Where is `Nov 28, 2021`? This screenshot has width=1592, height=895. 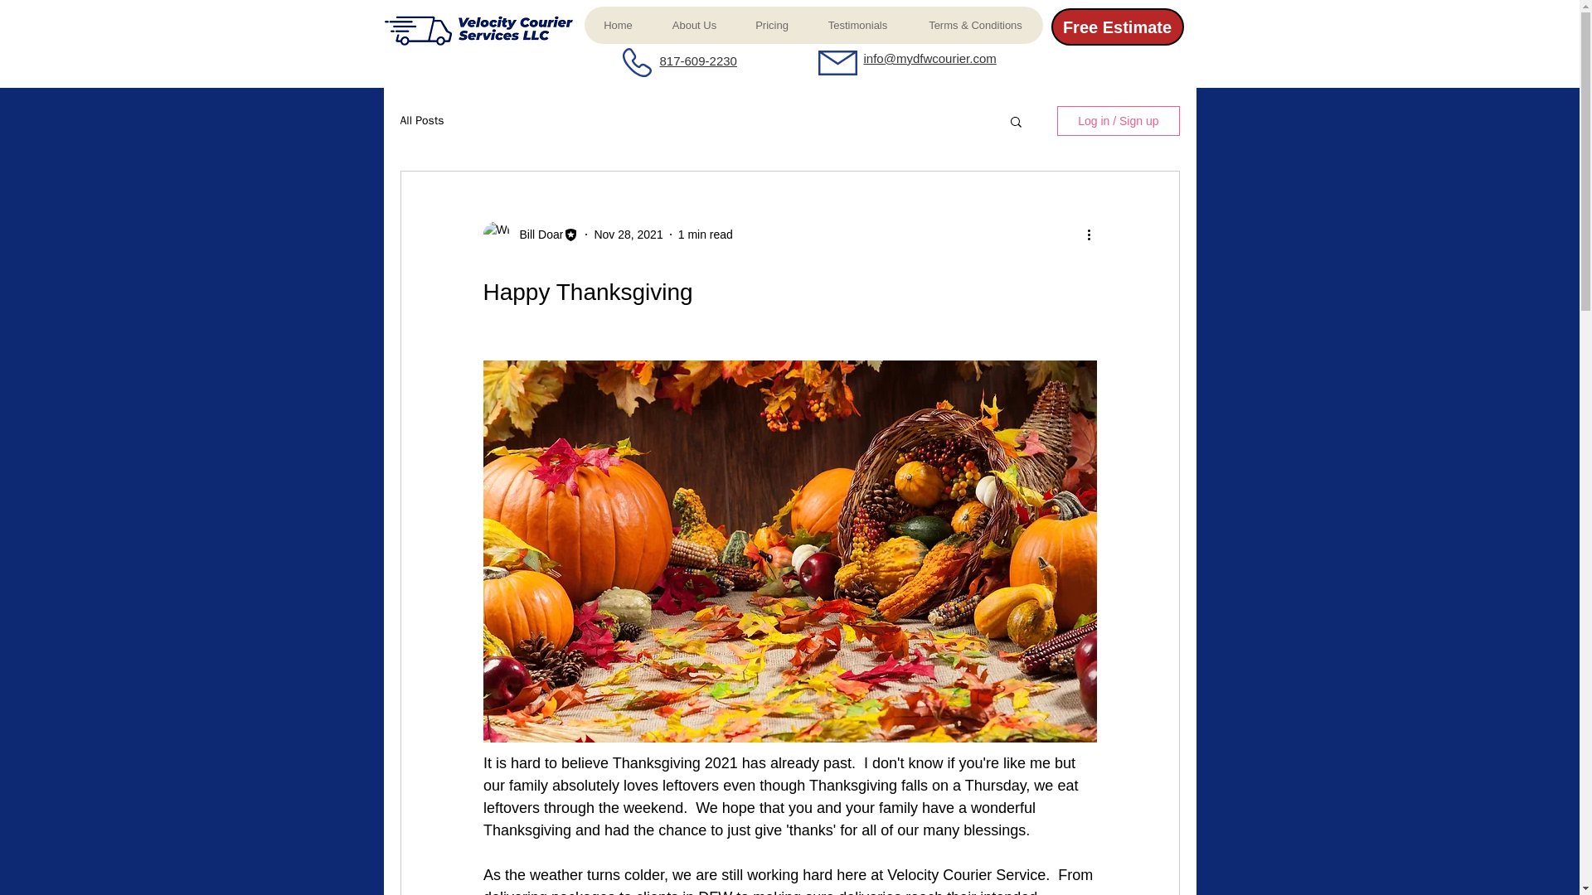
Nov 28, 2021 is located at coordinates (628, 234).